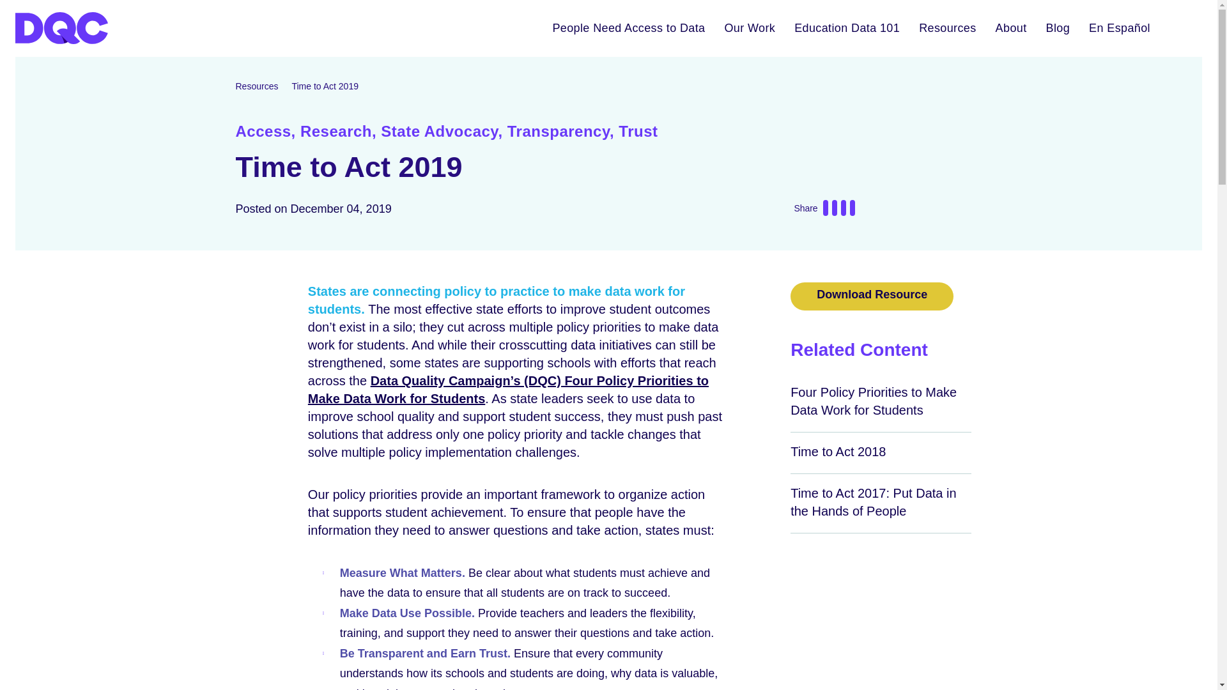  What do you see at coordinates (847, 28) in the screenshot?
I see `Education Data 101` at bounding box center [847, 28].